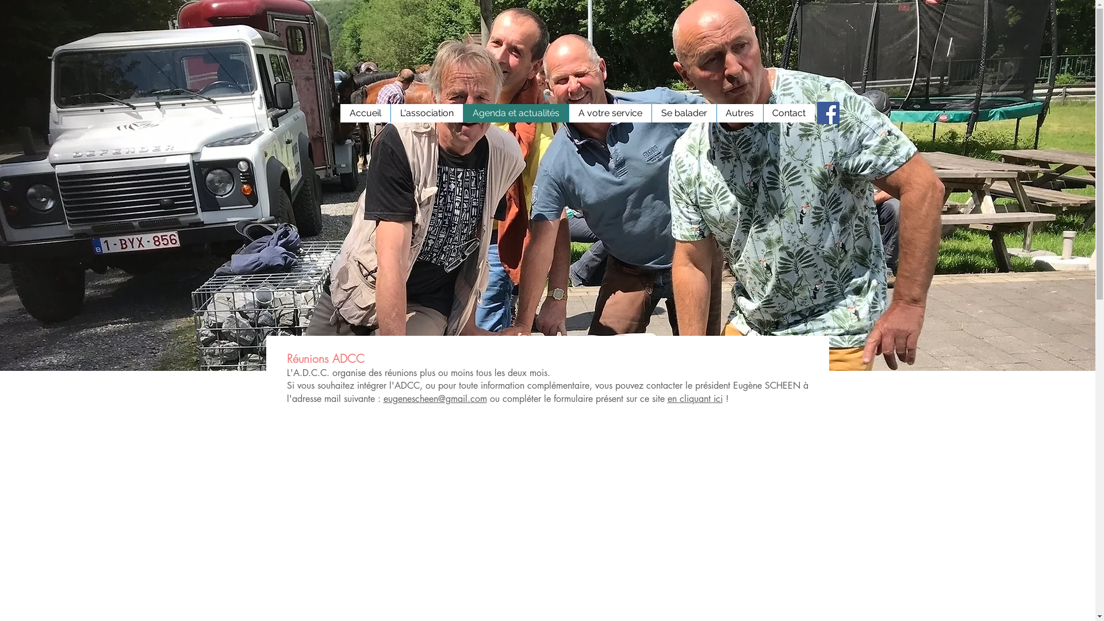  Describe the element at coordinates (739, 113) in the screenshot. I see `Autres` at that location.